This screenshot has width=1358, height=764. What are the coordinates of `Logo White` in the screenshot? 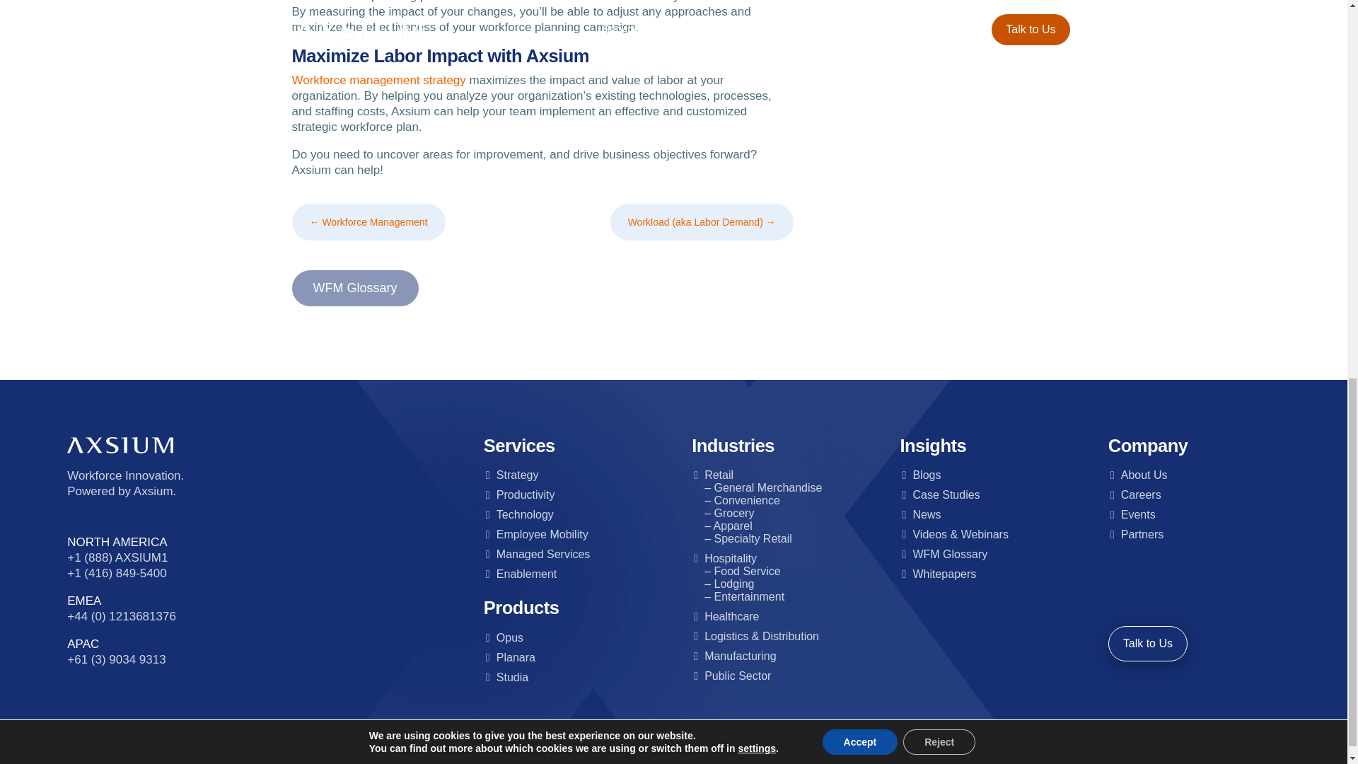 It's located at (120, 445).